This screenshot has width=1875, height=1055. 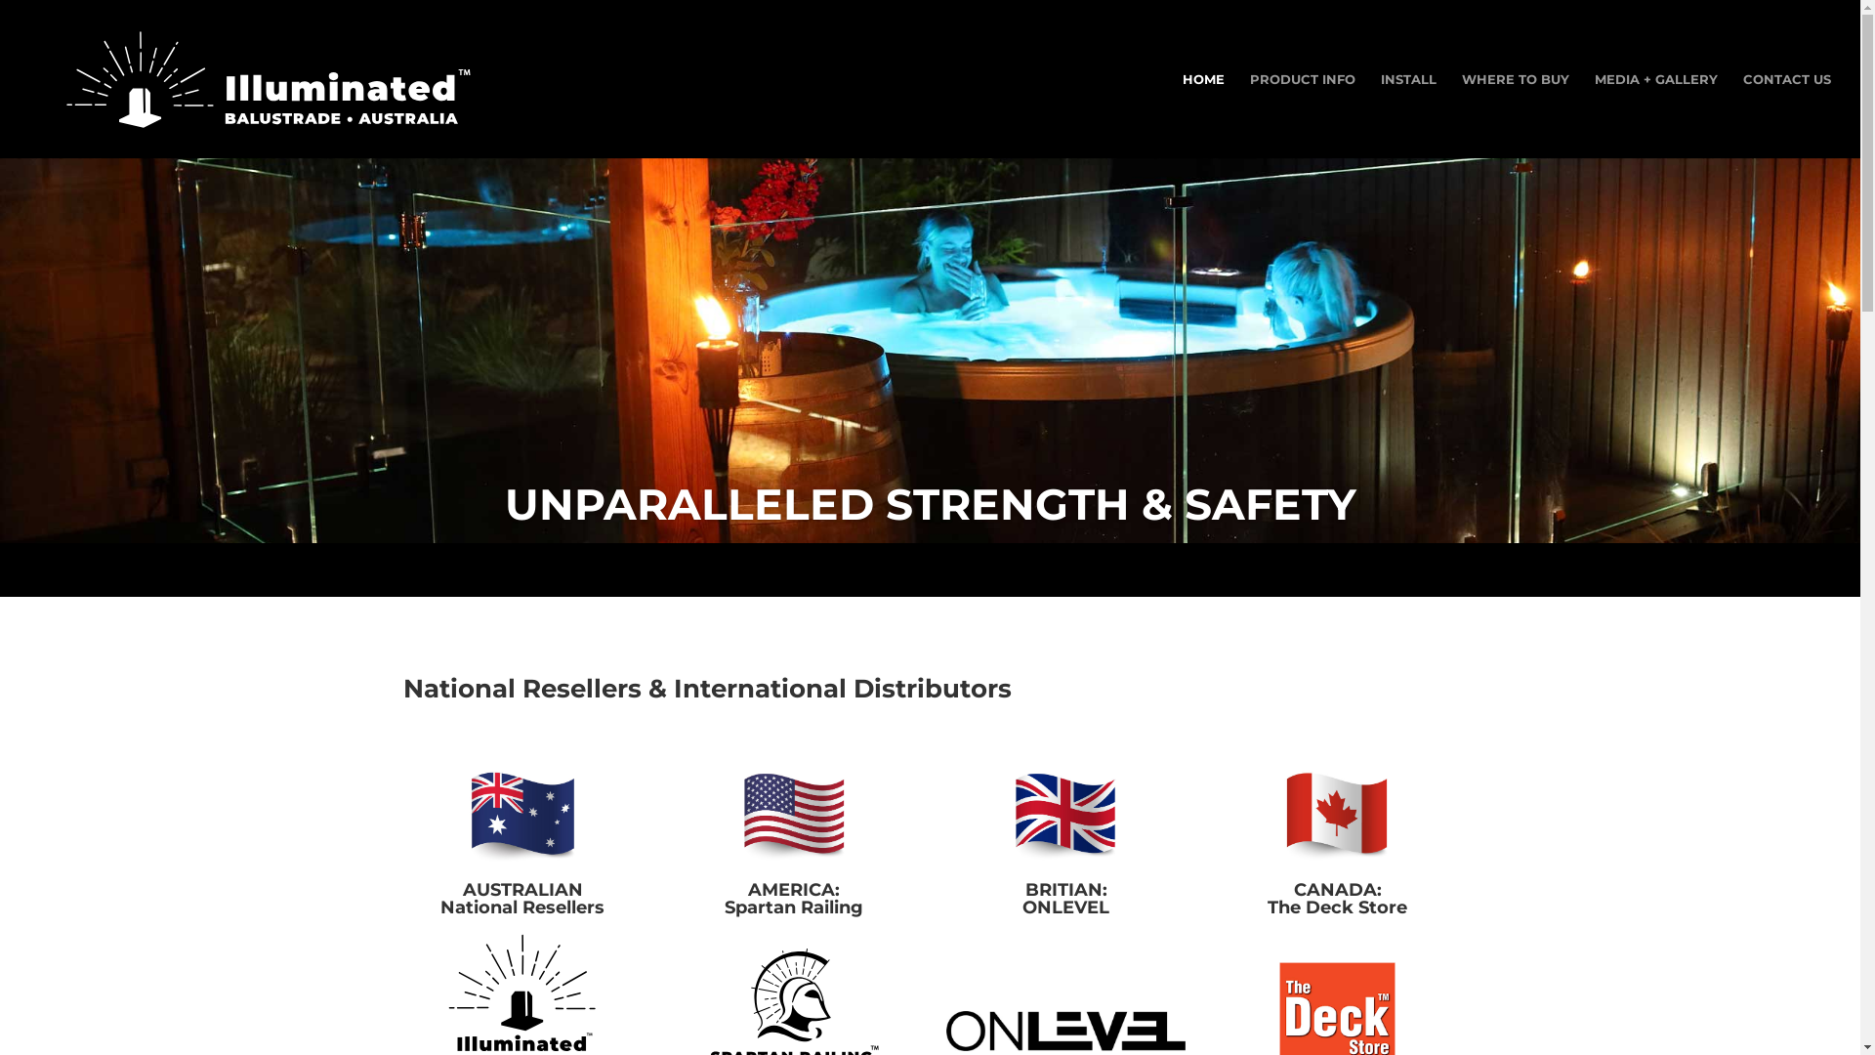 What do you see at coordinates (1203, 115) in the screenshot?
I see `HOME` at bounding box center [1203, 115].